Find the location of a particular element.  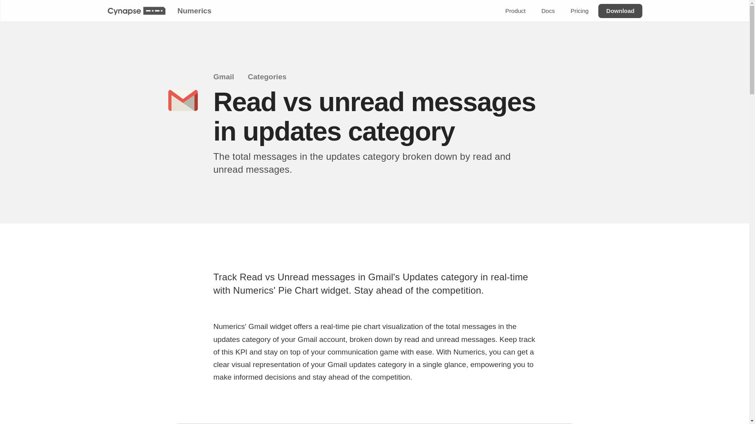

Numerics is located at coordinates (194, 11).